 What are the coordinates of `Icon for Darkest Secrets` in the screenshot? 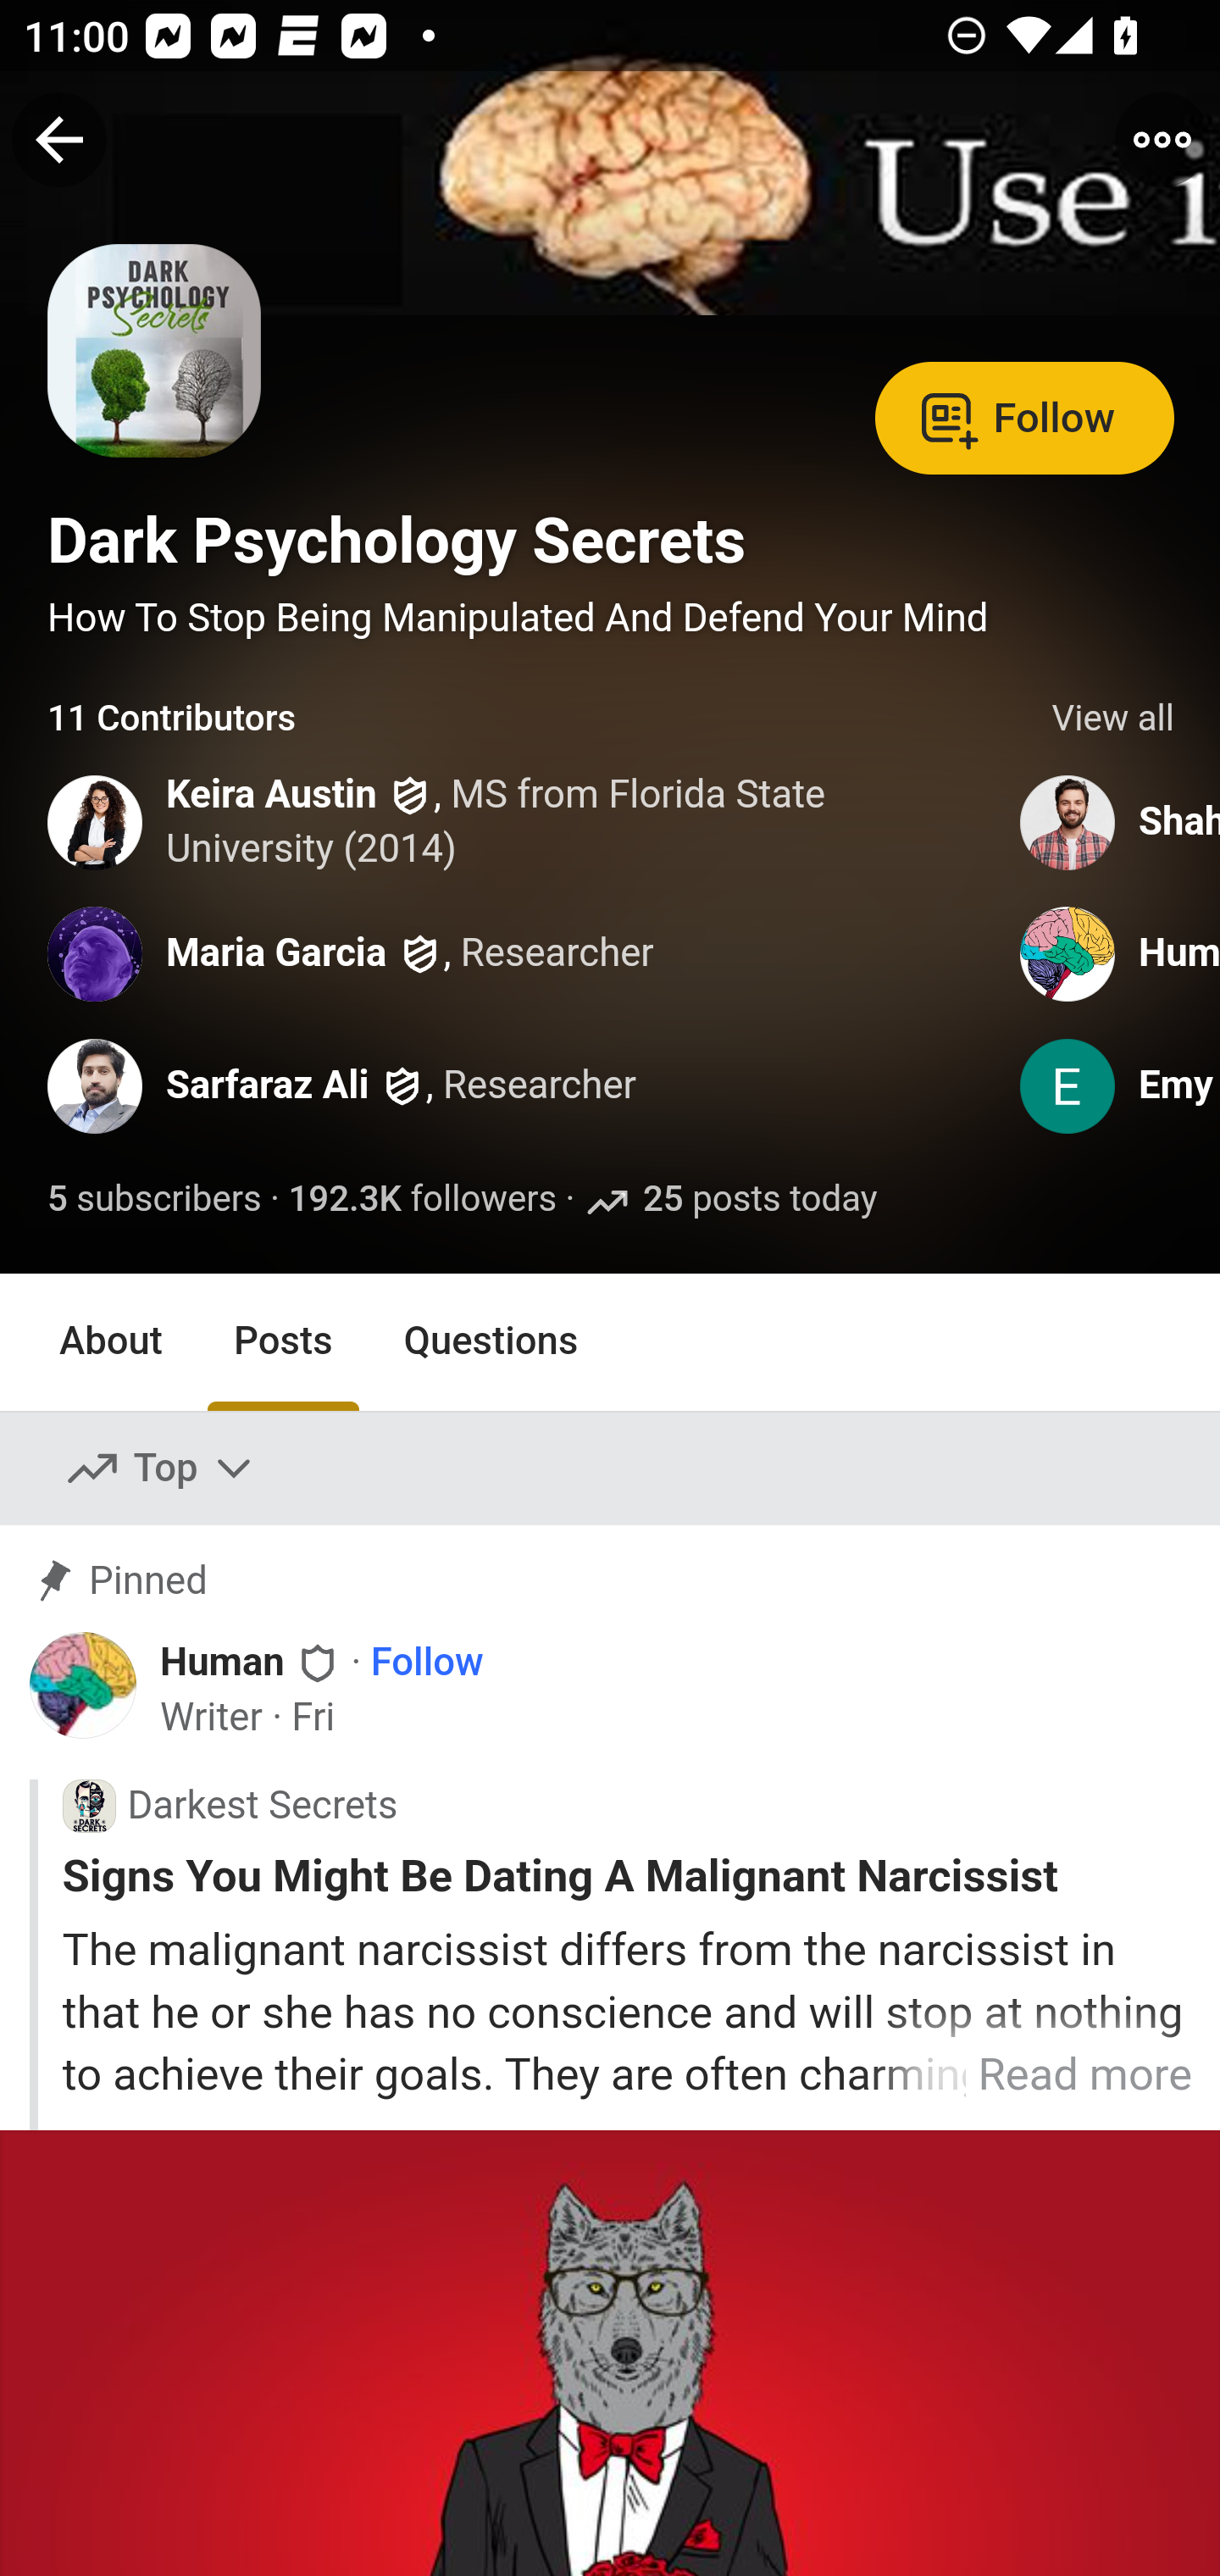 It's located at (88, 1807).